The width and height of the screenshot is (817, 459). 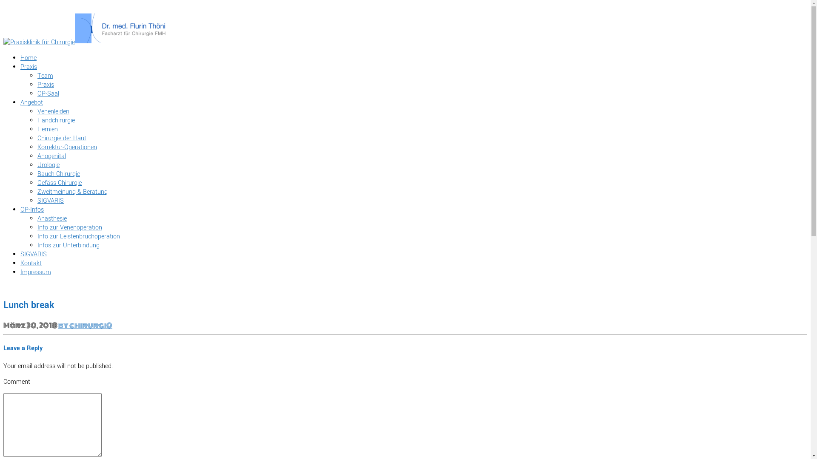 What do you see at coordinates (109, 326) in the screenshot?
I see `0` at bounding box center [109, 326].